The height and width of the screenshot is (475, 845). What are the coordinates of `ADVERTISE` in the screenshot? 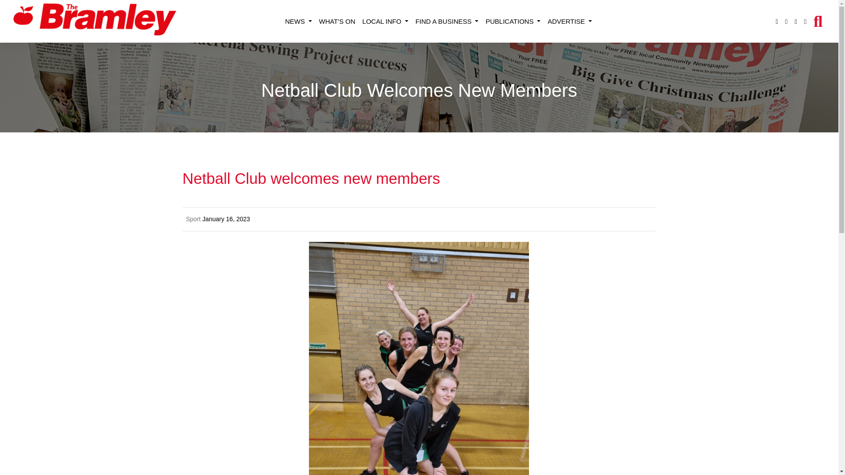 It's located at (569, 22).